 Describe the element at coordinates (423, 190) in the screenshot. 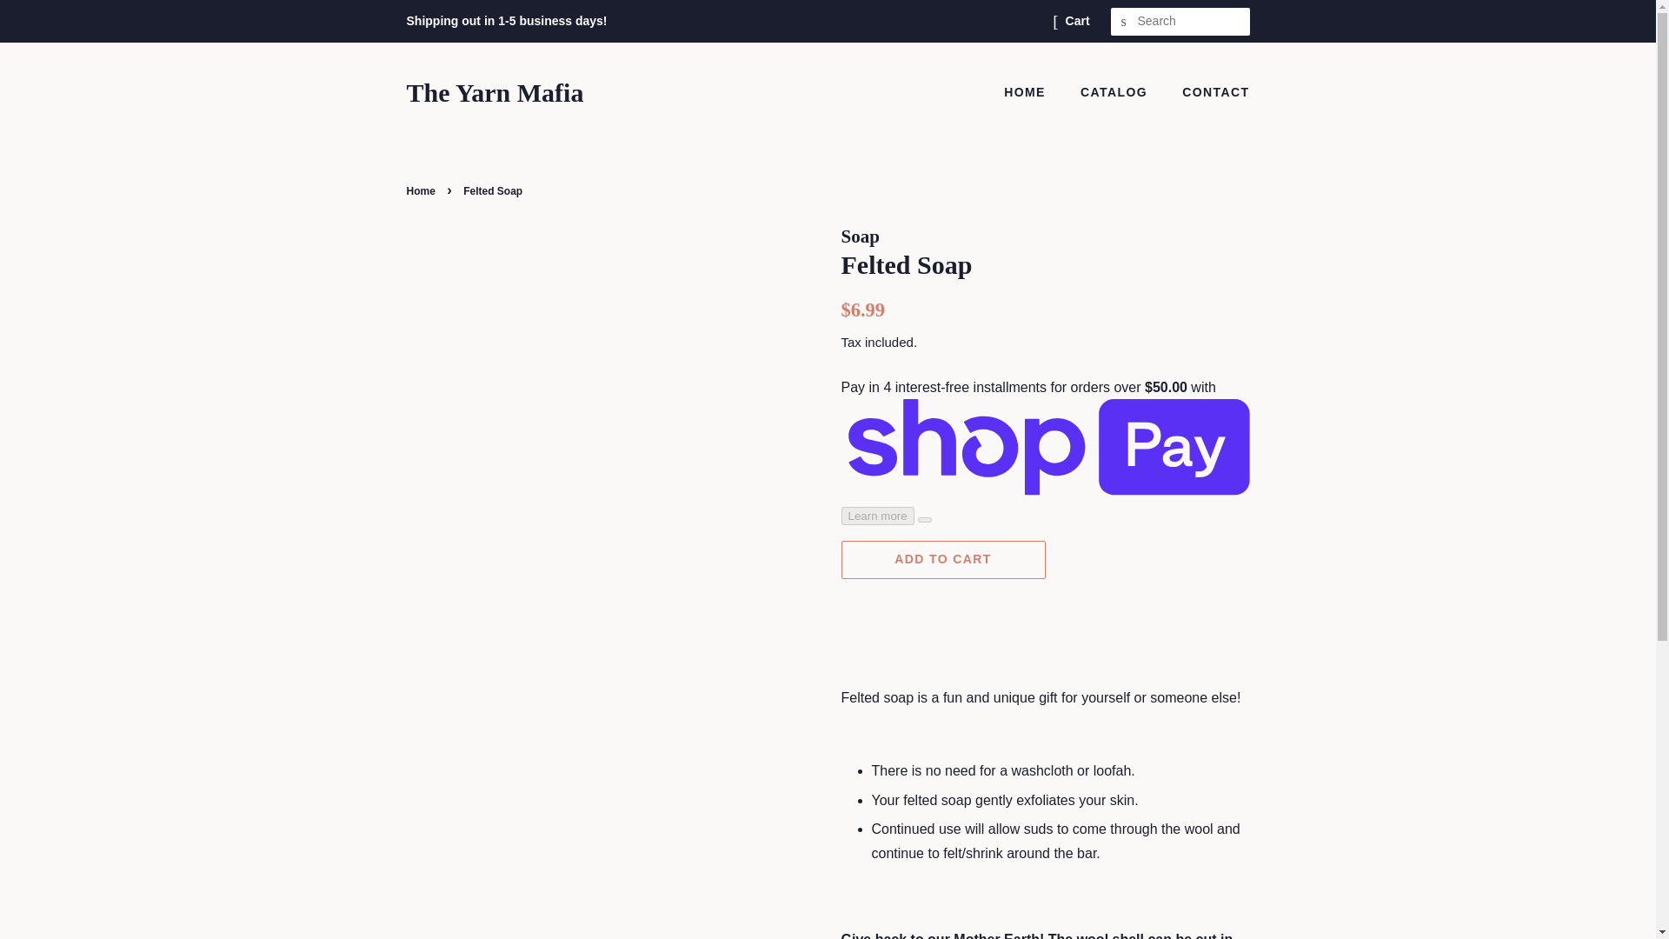

I see `Back to the frontpage` at that location.